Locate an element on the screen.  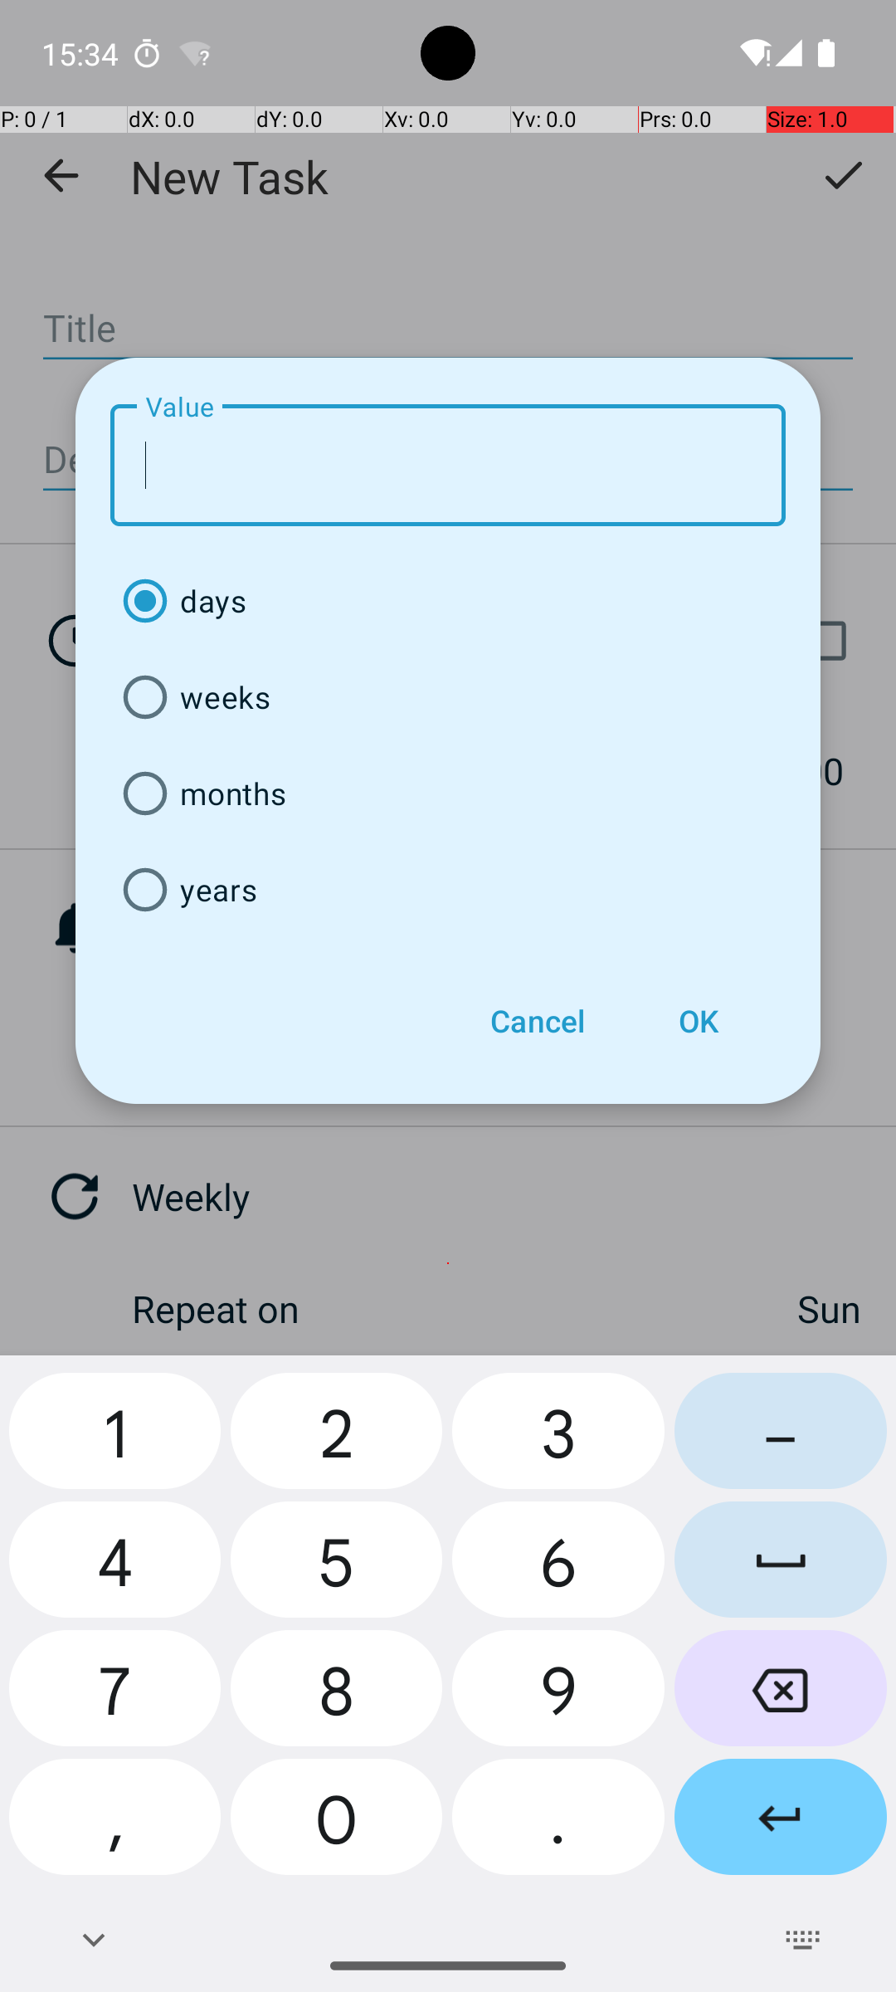
months is located at coordinates (448, 793).